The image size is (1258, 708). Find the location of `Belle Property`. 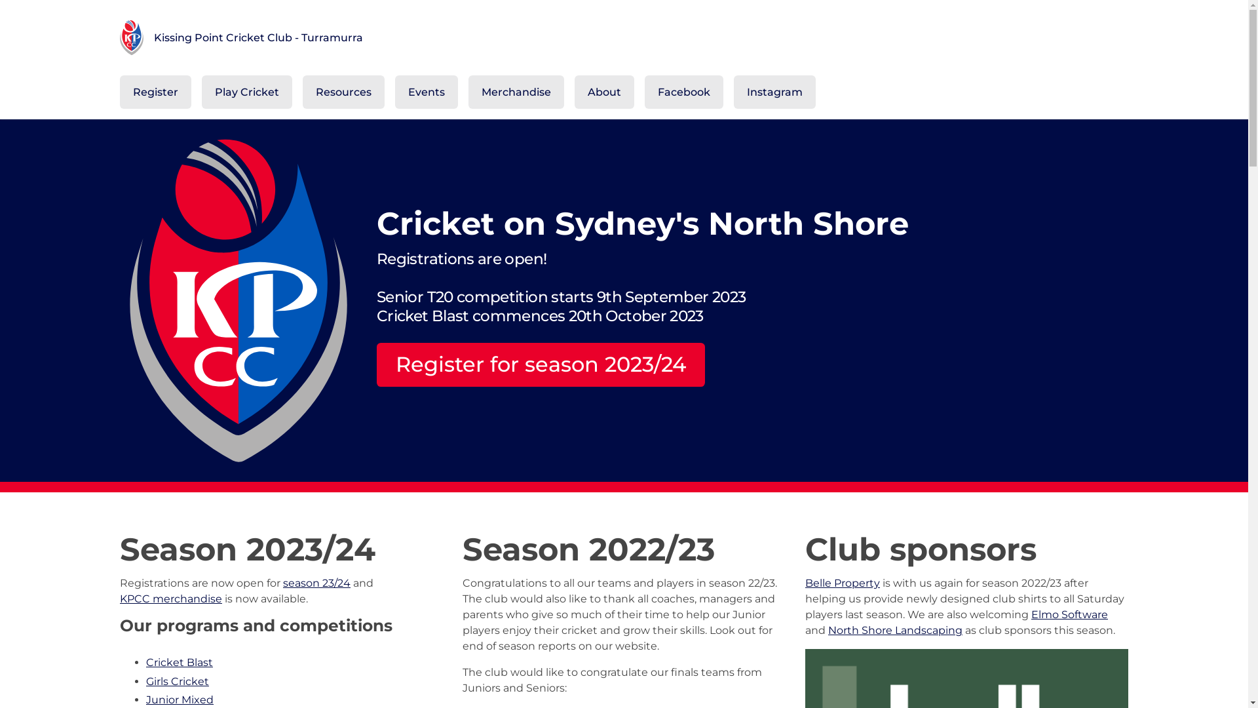

Belle Property is located at coordinates (843, 583).